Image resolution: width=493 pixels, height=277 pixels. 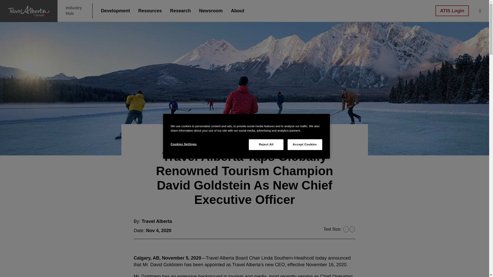 I want to click on Research, so click(x=116, y=11).